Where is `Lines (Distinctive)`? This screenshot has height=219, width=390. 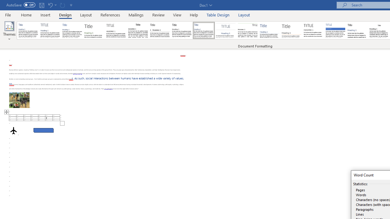
Lines (Distinctive) is located at coordinates (247, 30).